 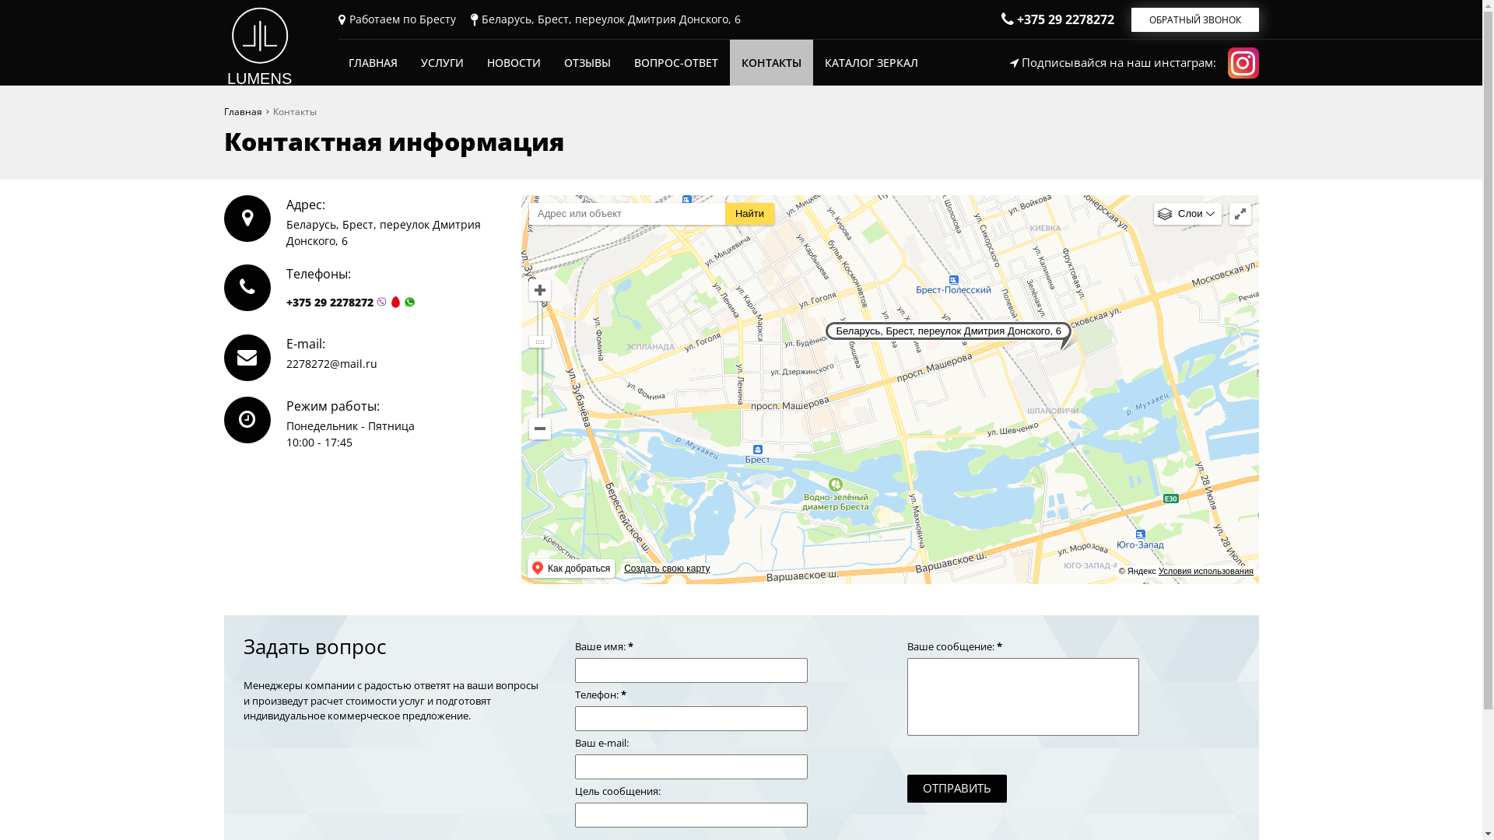 I want to click on LUMENS, so click(x=260, y=44).